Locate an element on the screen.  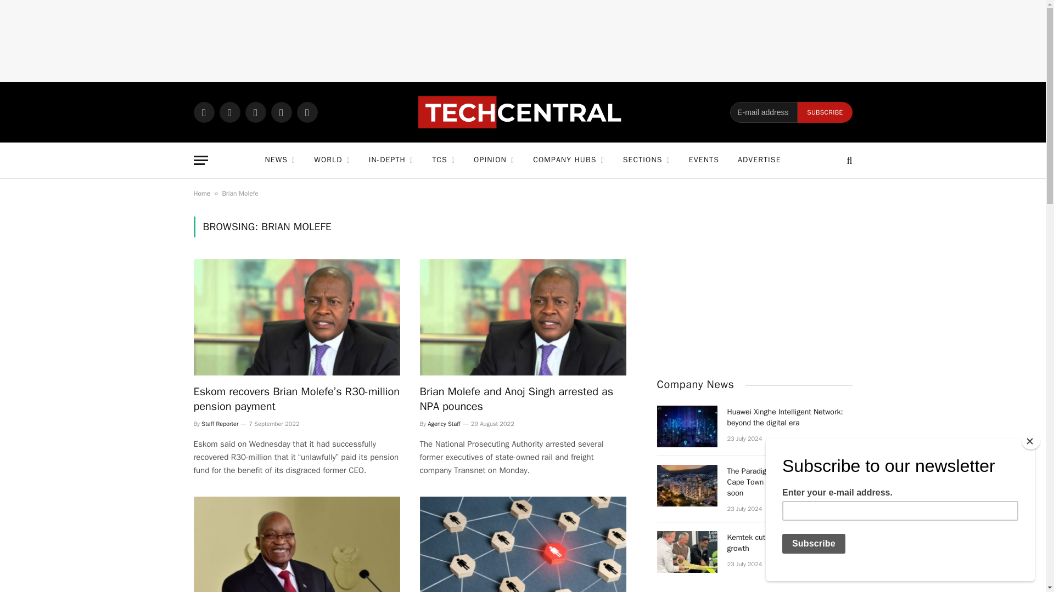
Facebook is located at coordinates (229, 112).